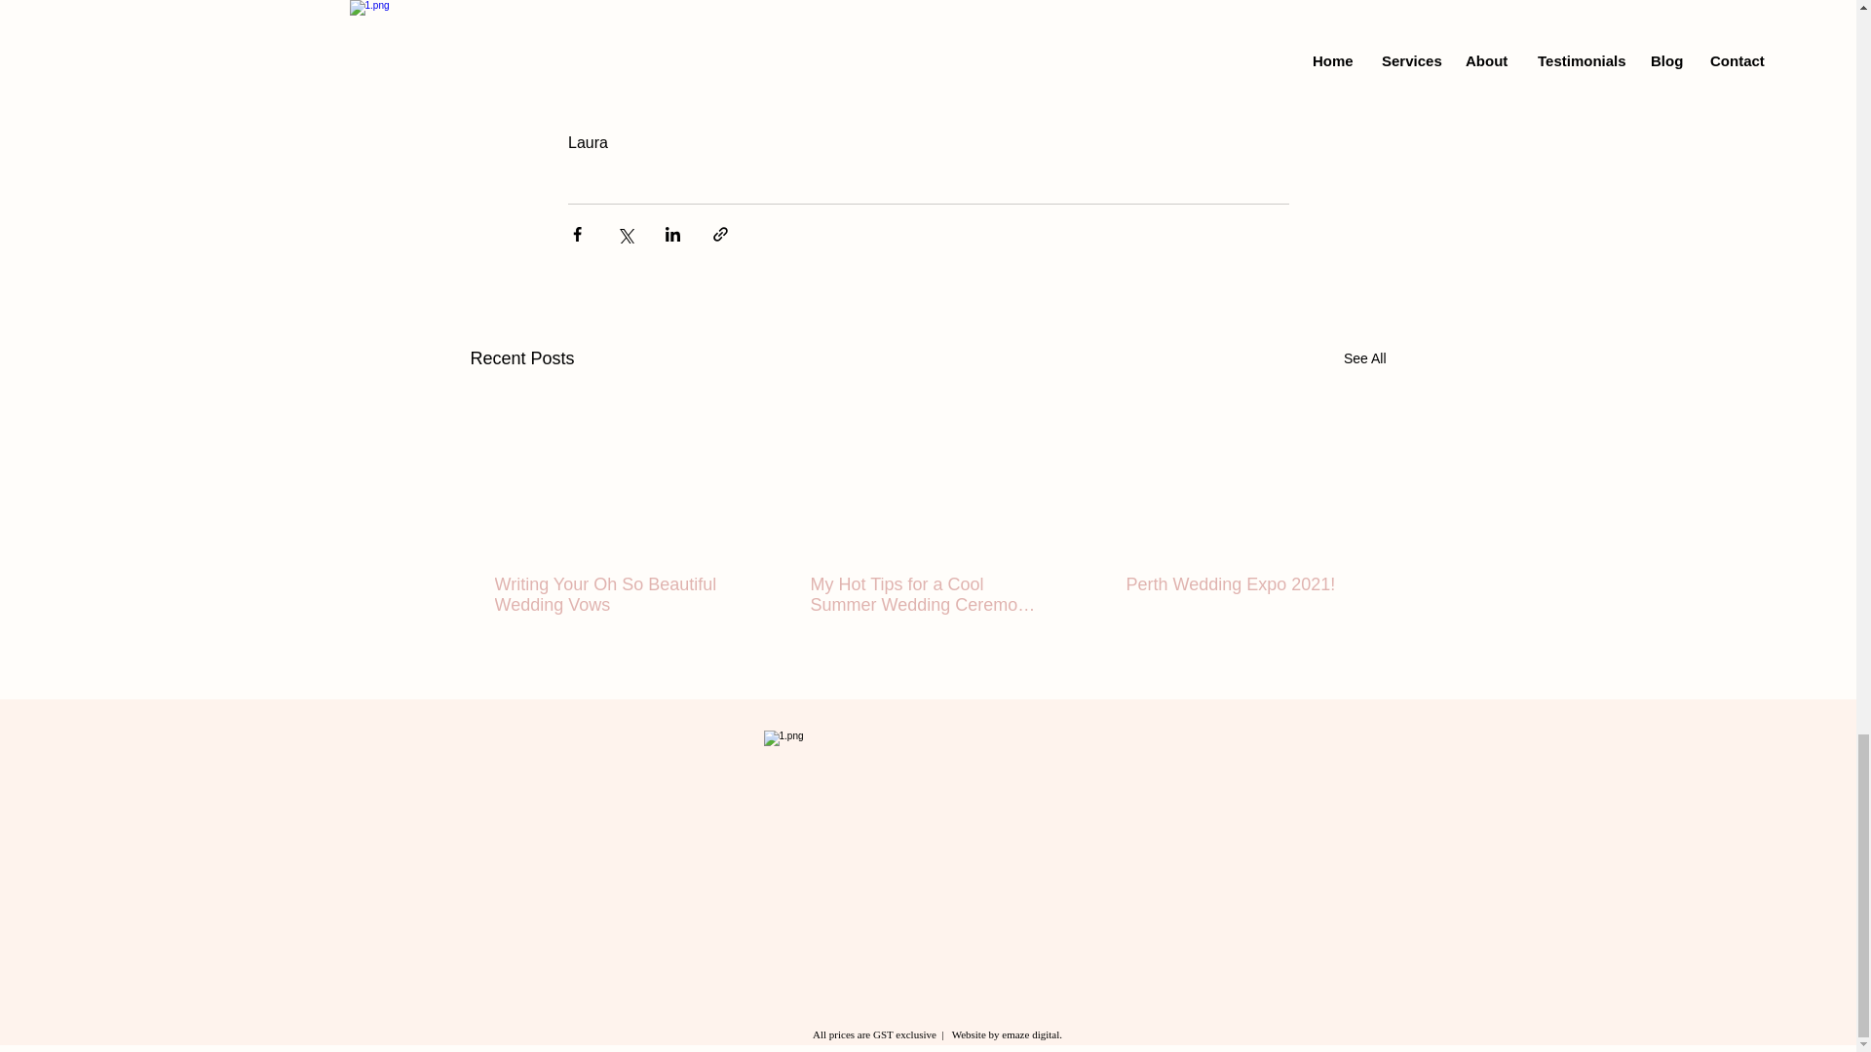 The width and height of the screenshot is (1871, 1052). I want to click on Perth Wedding Expo 2021!, so click(1242, 584).